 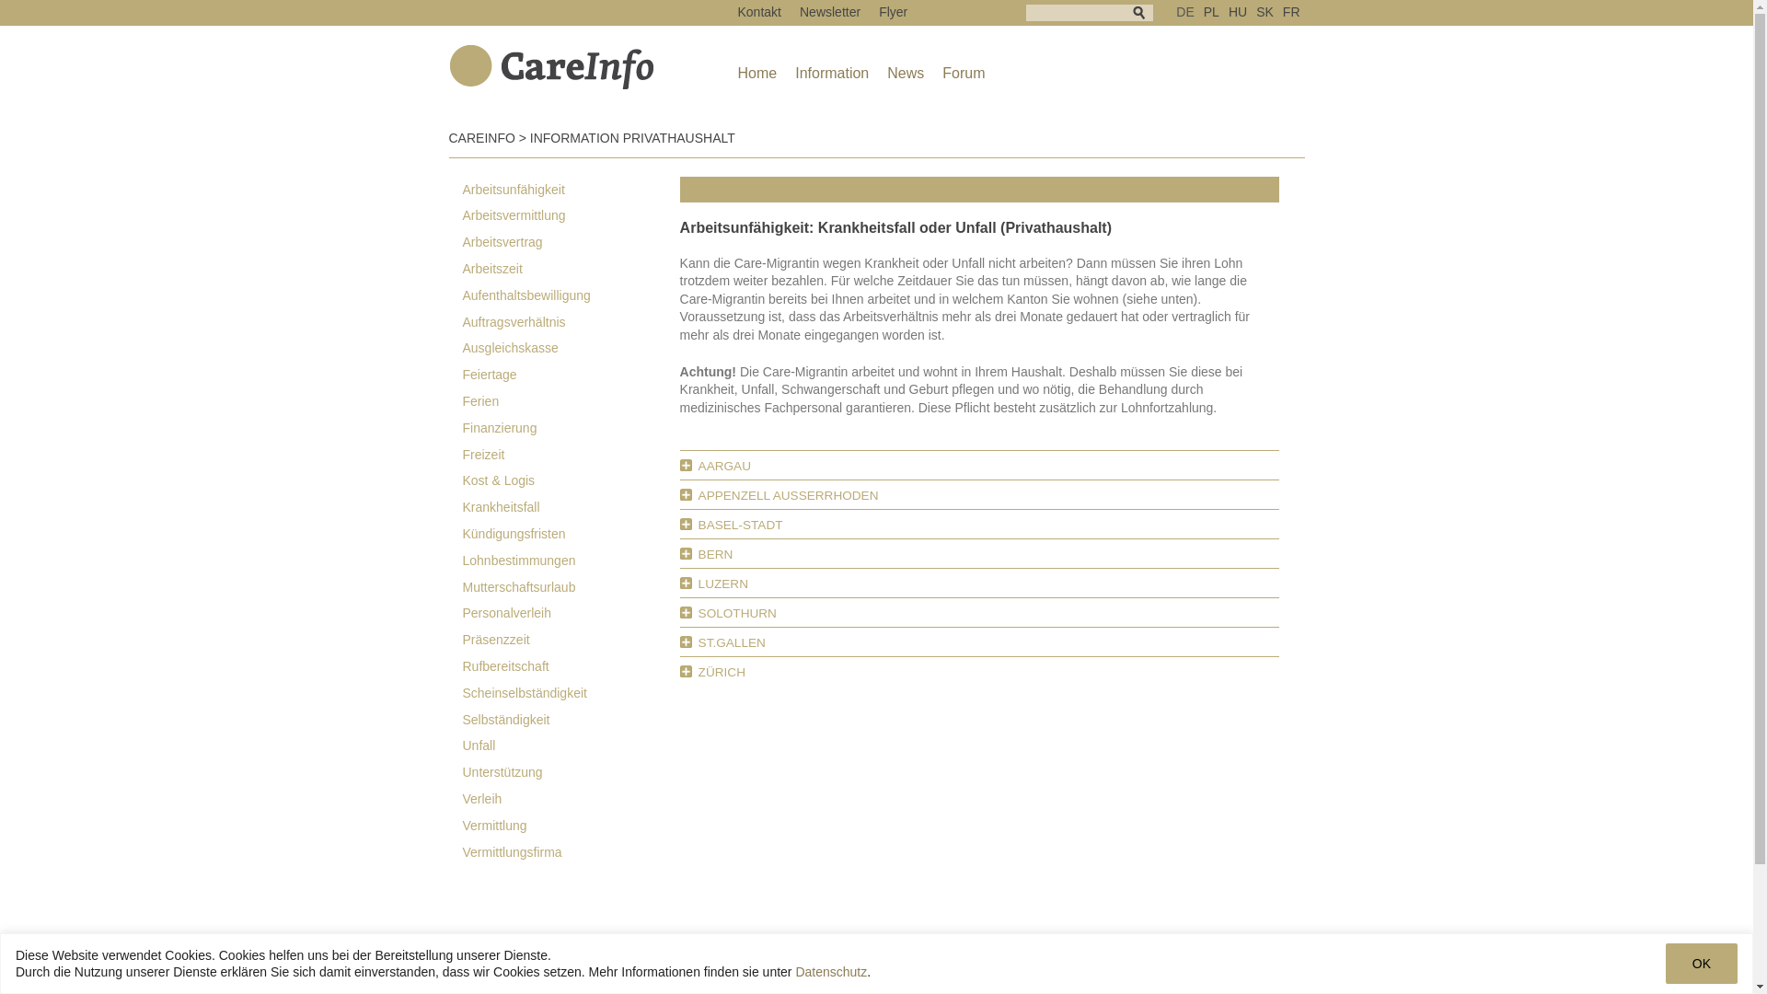 What do you see at coordinates (1265, 12) in the screenshot?
I see `SK` at bounding box center [1265, 12].